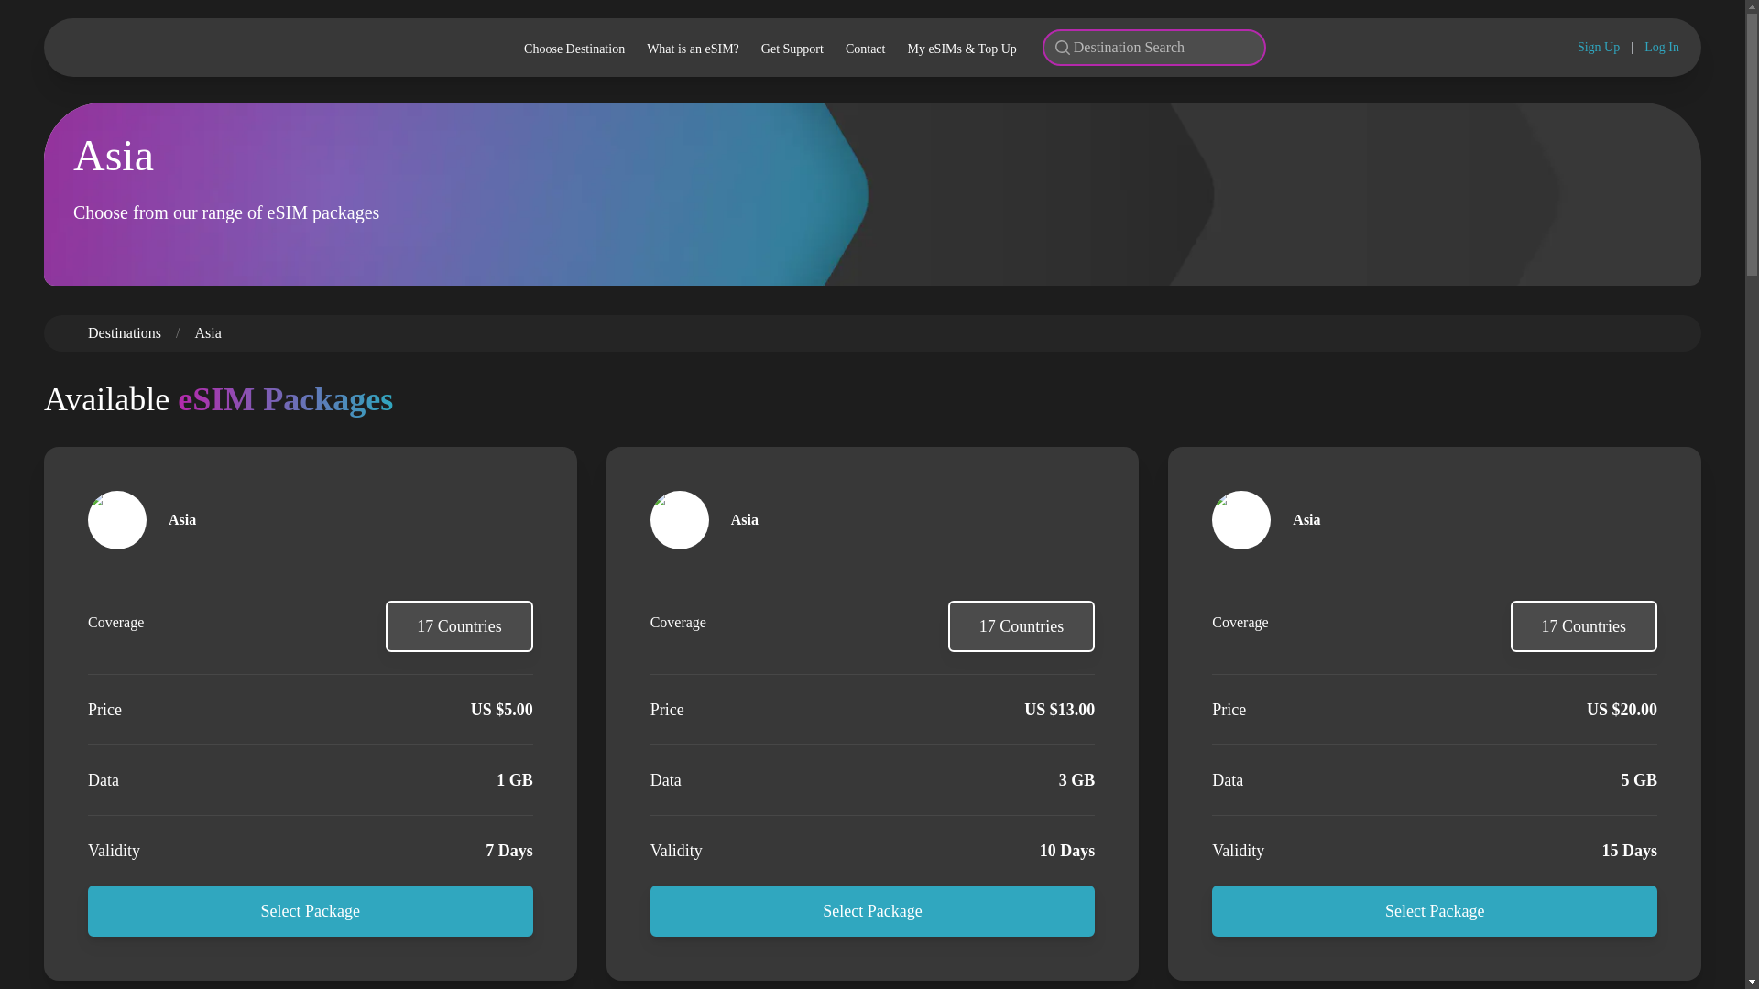 This screenshot has height=989, width=1759. Describe the element at coordinates (873, 910) in the screenshot. I see `Select Package` at that location.